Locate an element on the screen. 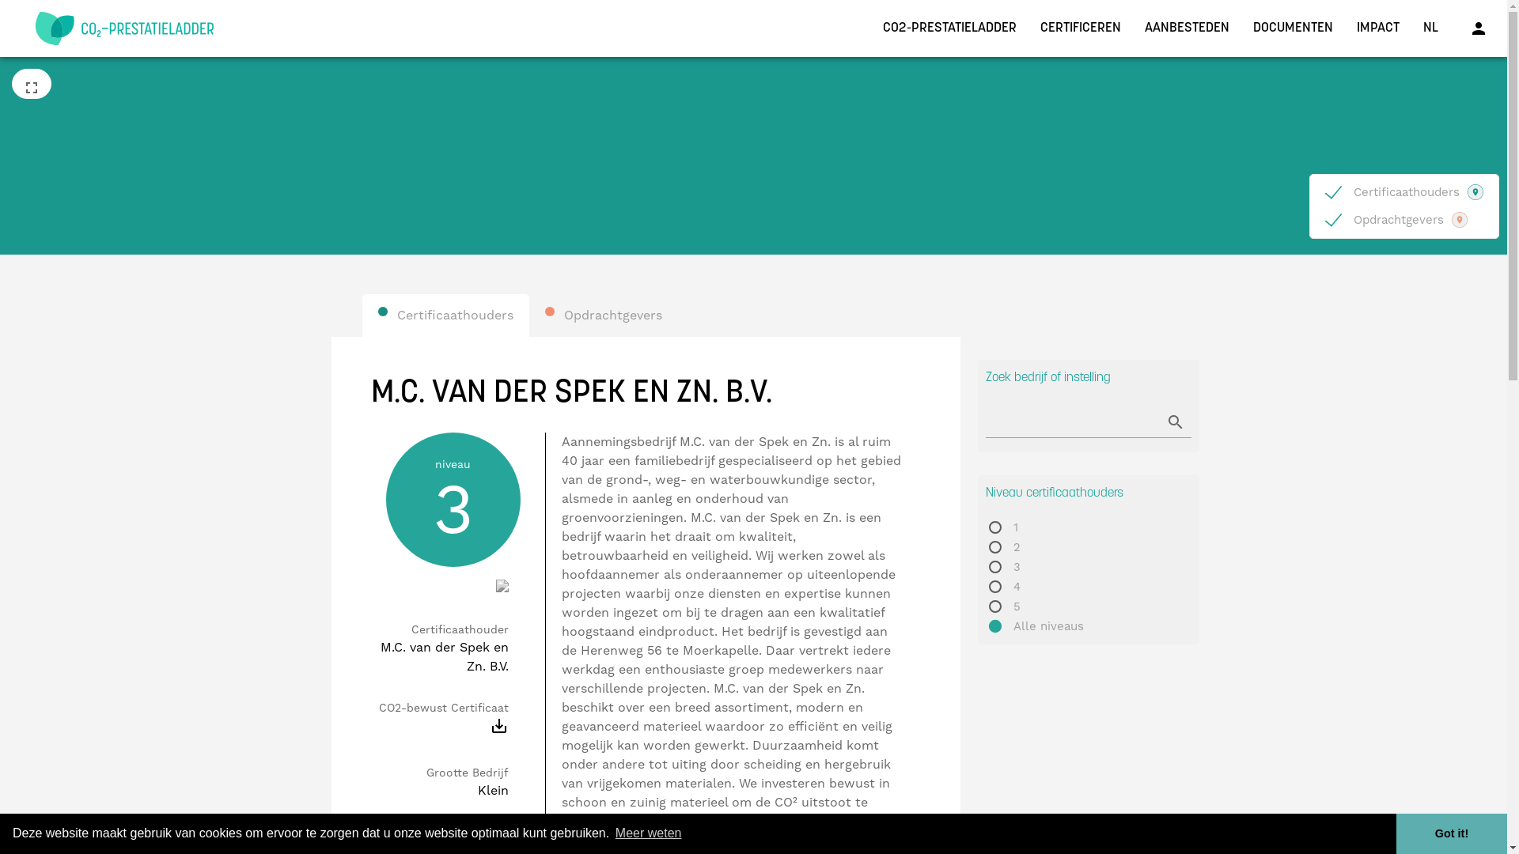  important_devices is located at coordinates (499, 838).